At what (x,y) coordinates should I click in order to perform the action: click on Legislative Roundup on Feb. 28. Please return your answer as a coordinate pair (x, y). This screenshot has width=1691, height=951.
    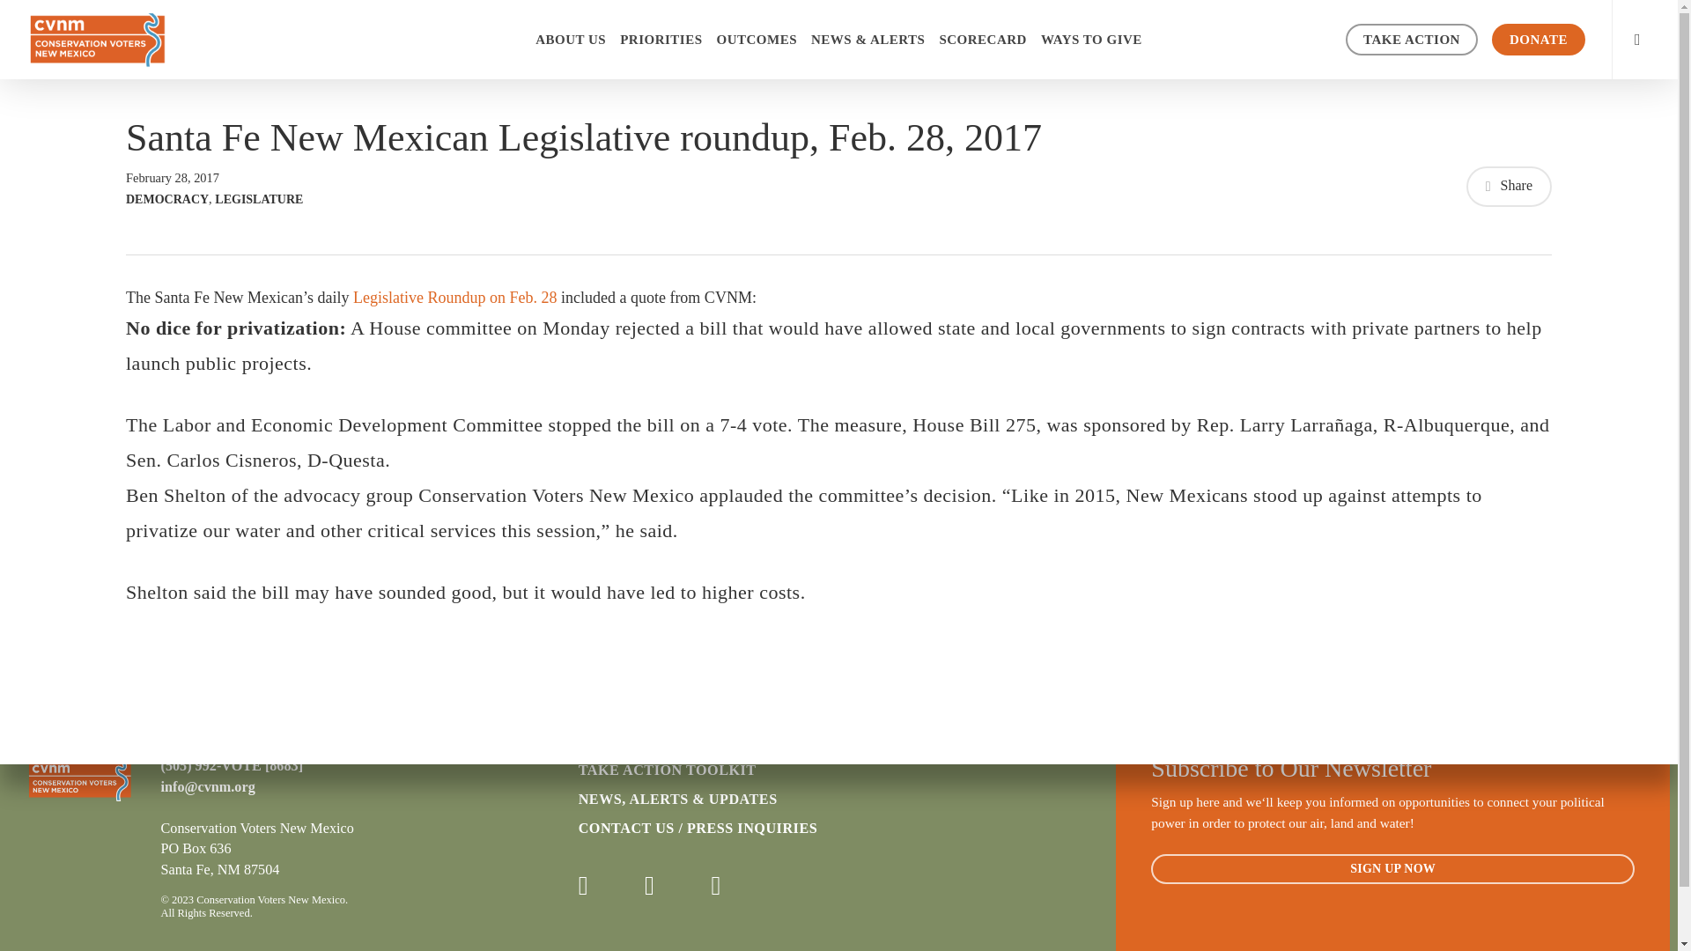
    Looking at the image, I should click on (454, 298).